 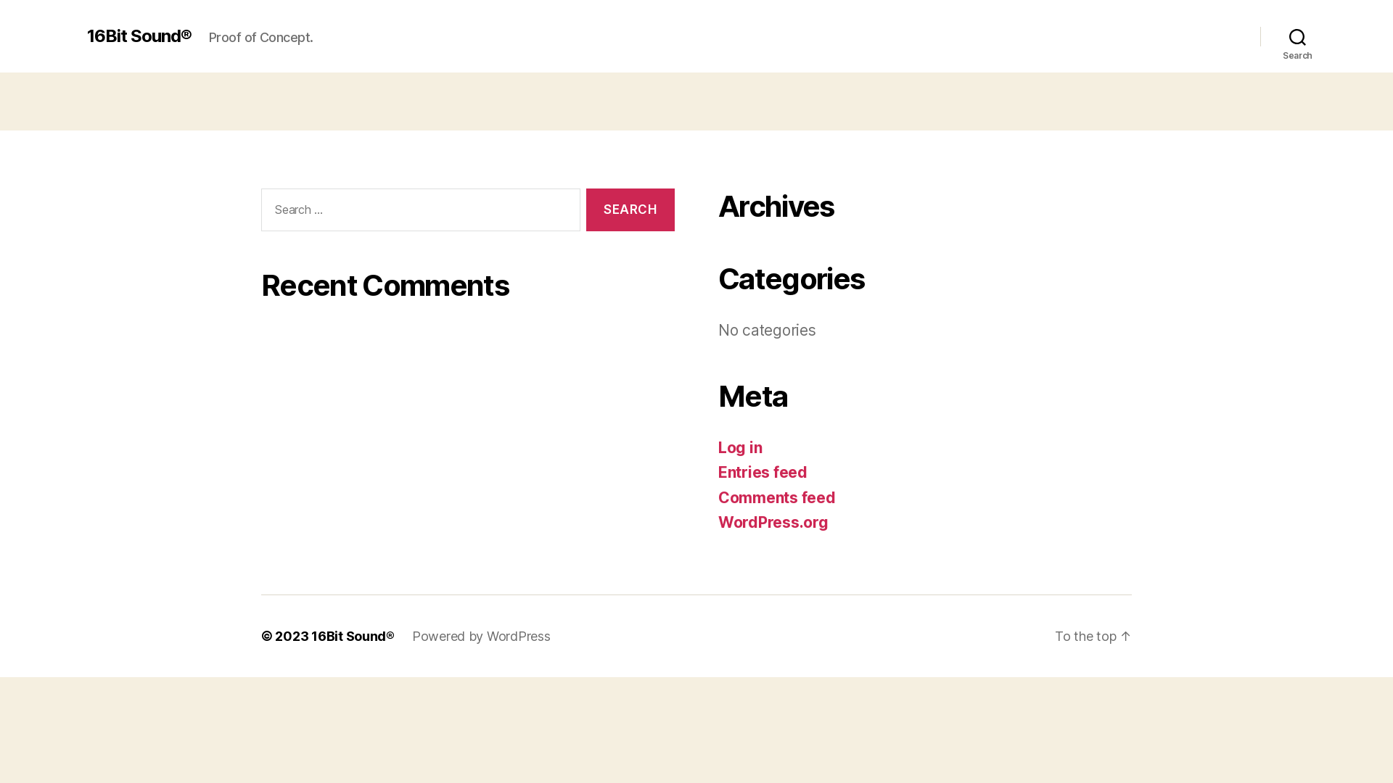 What do you see at coordinates (777, 497) in the screenshot?
I see `Comments feed` at bounding box center [777, 497].